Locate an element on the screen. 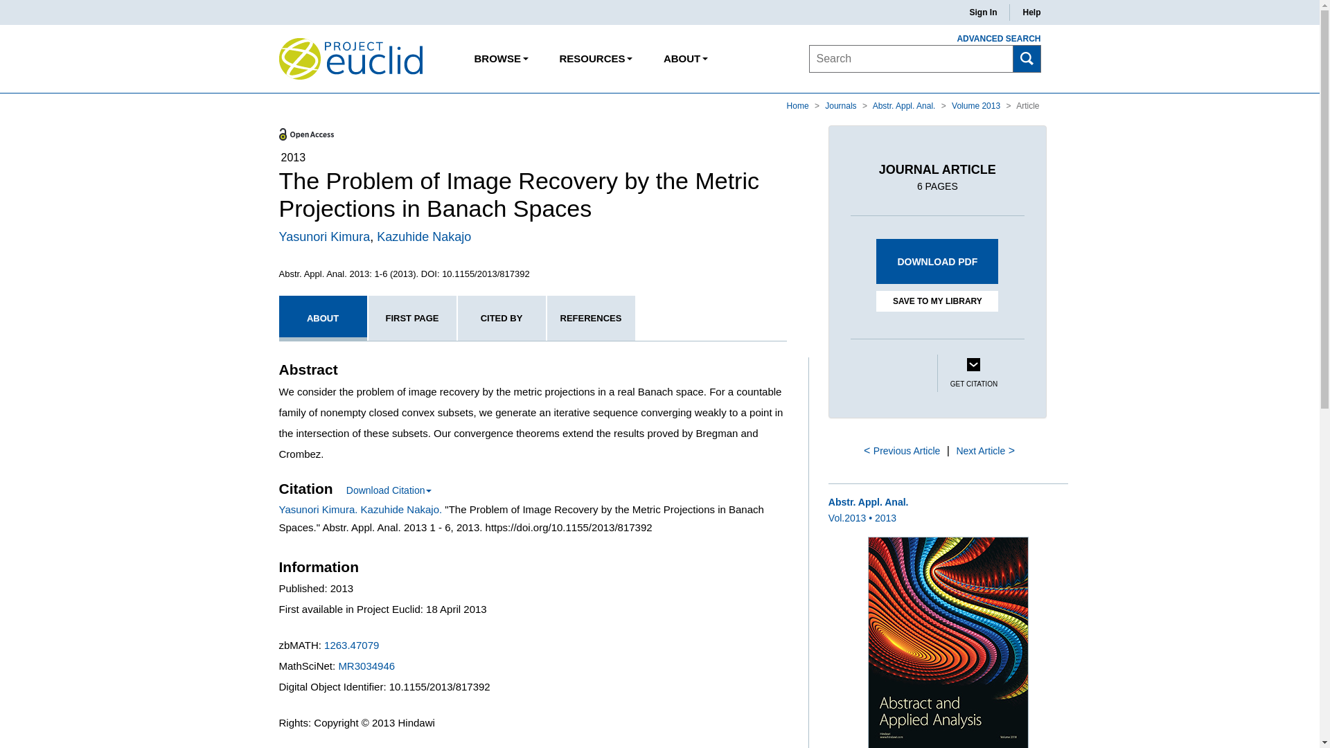 The width and height of the screenshot is (1330, 748). Sign In is located at coordinates (982, 12).